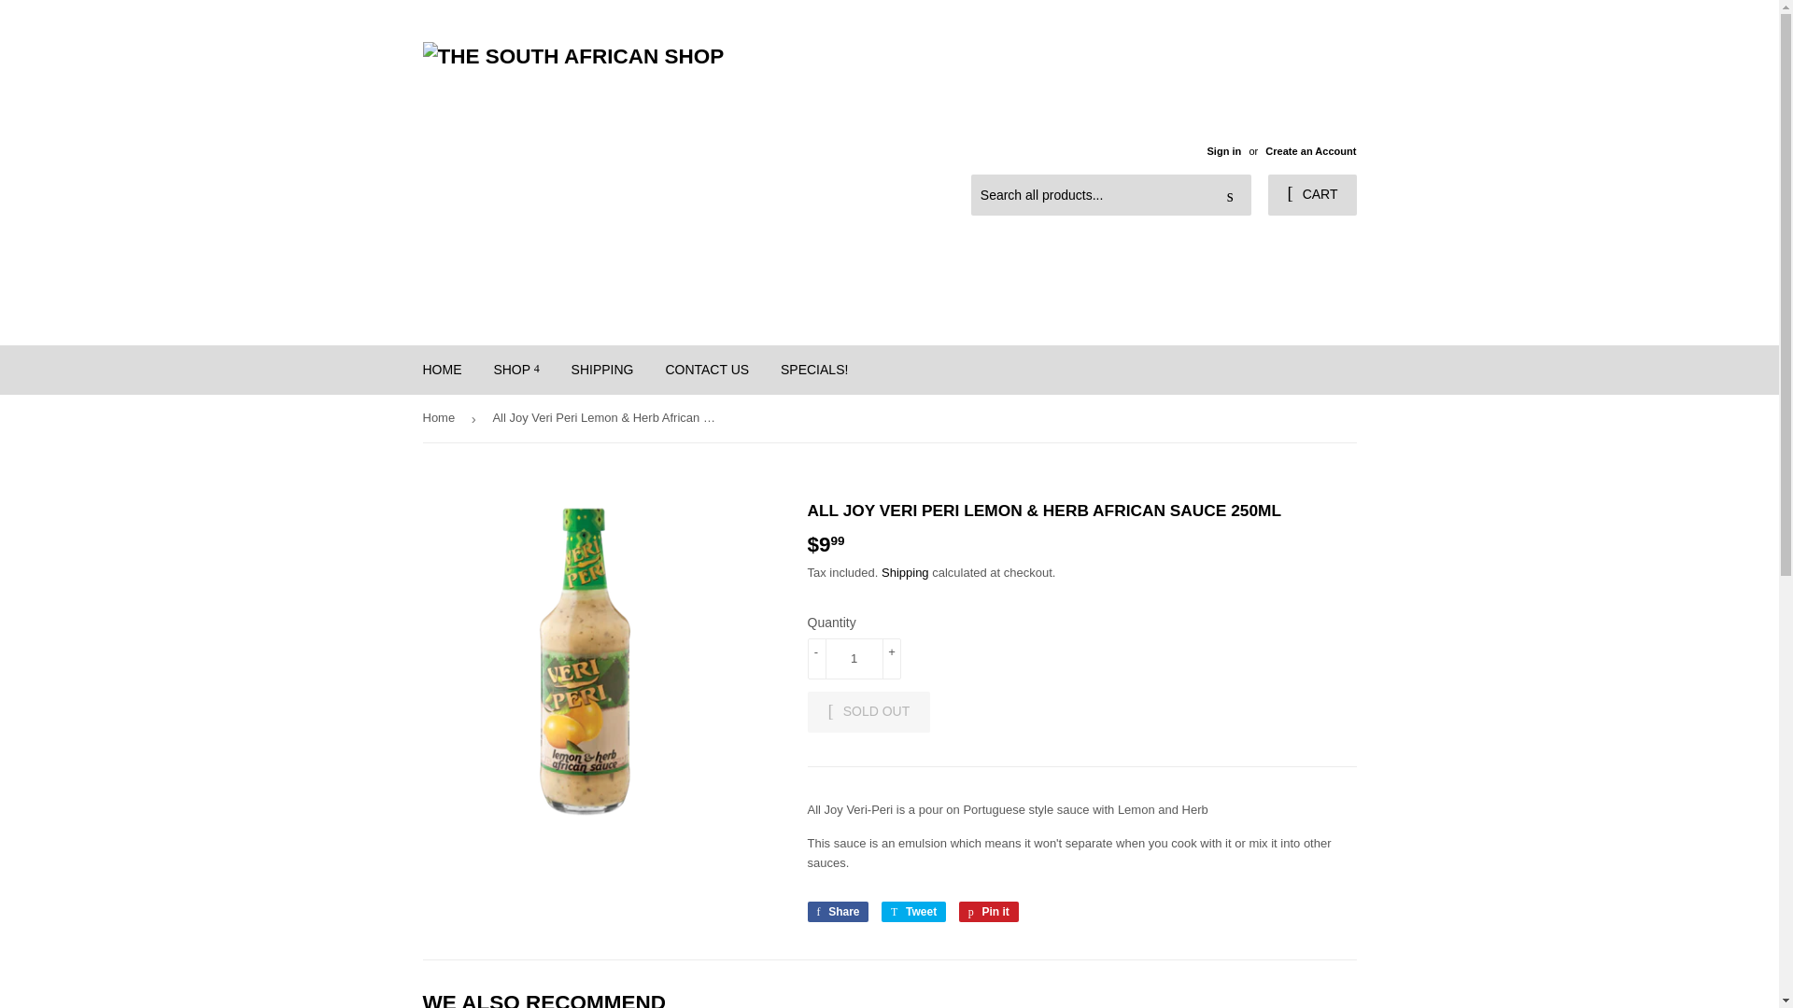  What do you see at coordinates (1310, 151) in the screenshot?
I see `Create an Account` at bounding box center [1310, 151].